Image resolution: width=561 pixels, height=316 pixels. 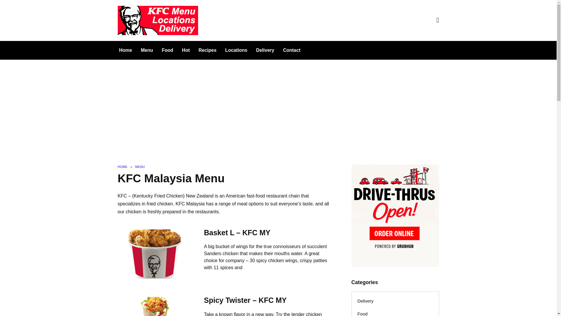 What do you see at coordinates (147, 50) in the screenshot?
I see `Menu` at bounding box center [147, 50].